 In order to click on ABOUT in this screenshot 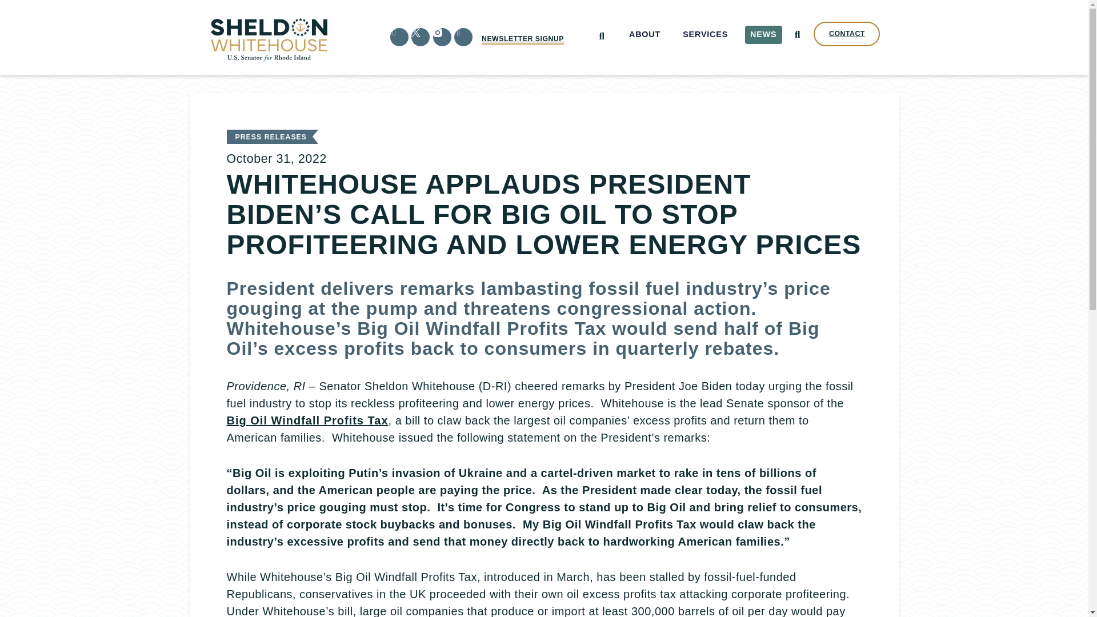, I will do `click(644, 34)`.